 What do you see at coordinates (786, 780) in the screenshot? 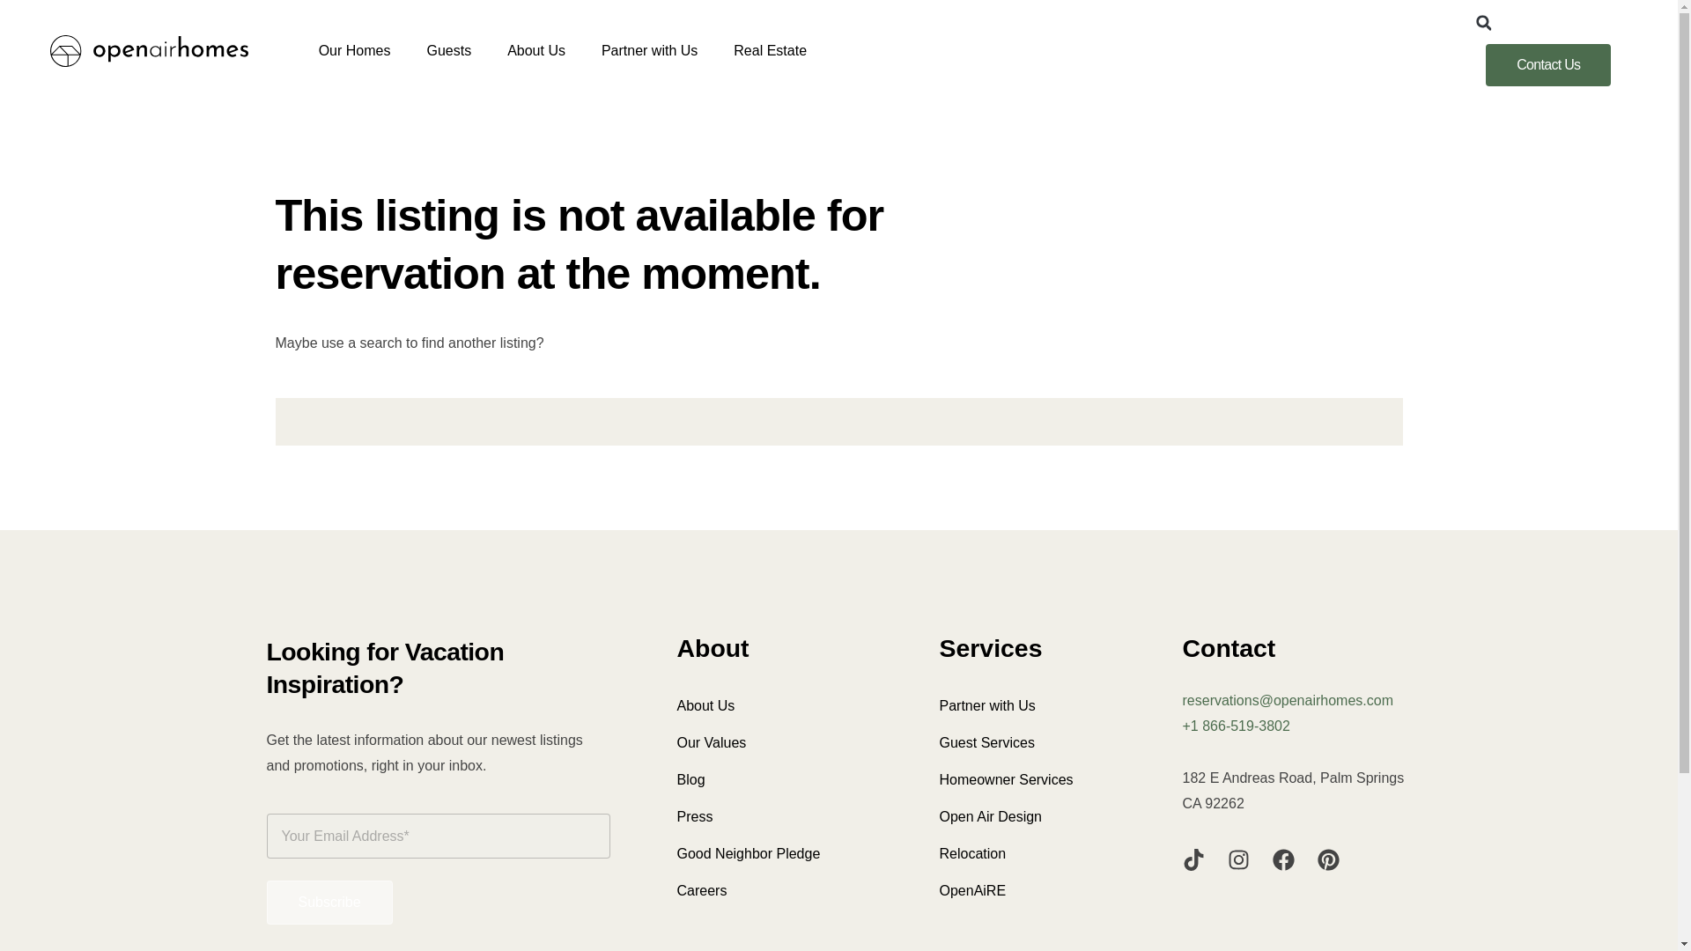
I see `Blog` at bounding box center [786, 780].